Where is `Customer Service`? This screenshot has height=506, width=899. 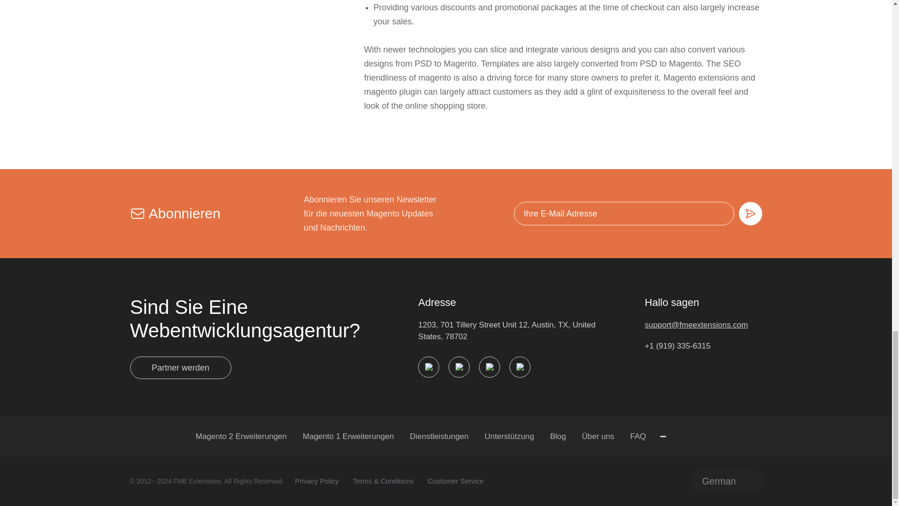
Customer Service is located at coordinates (455, 481).